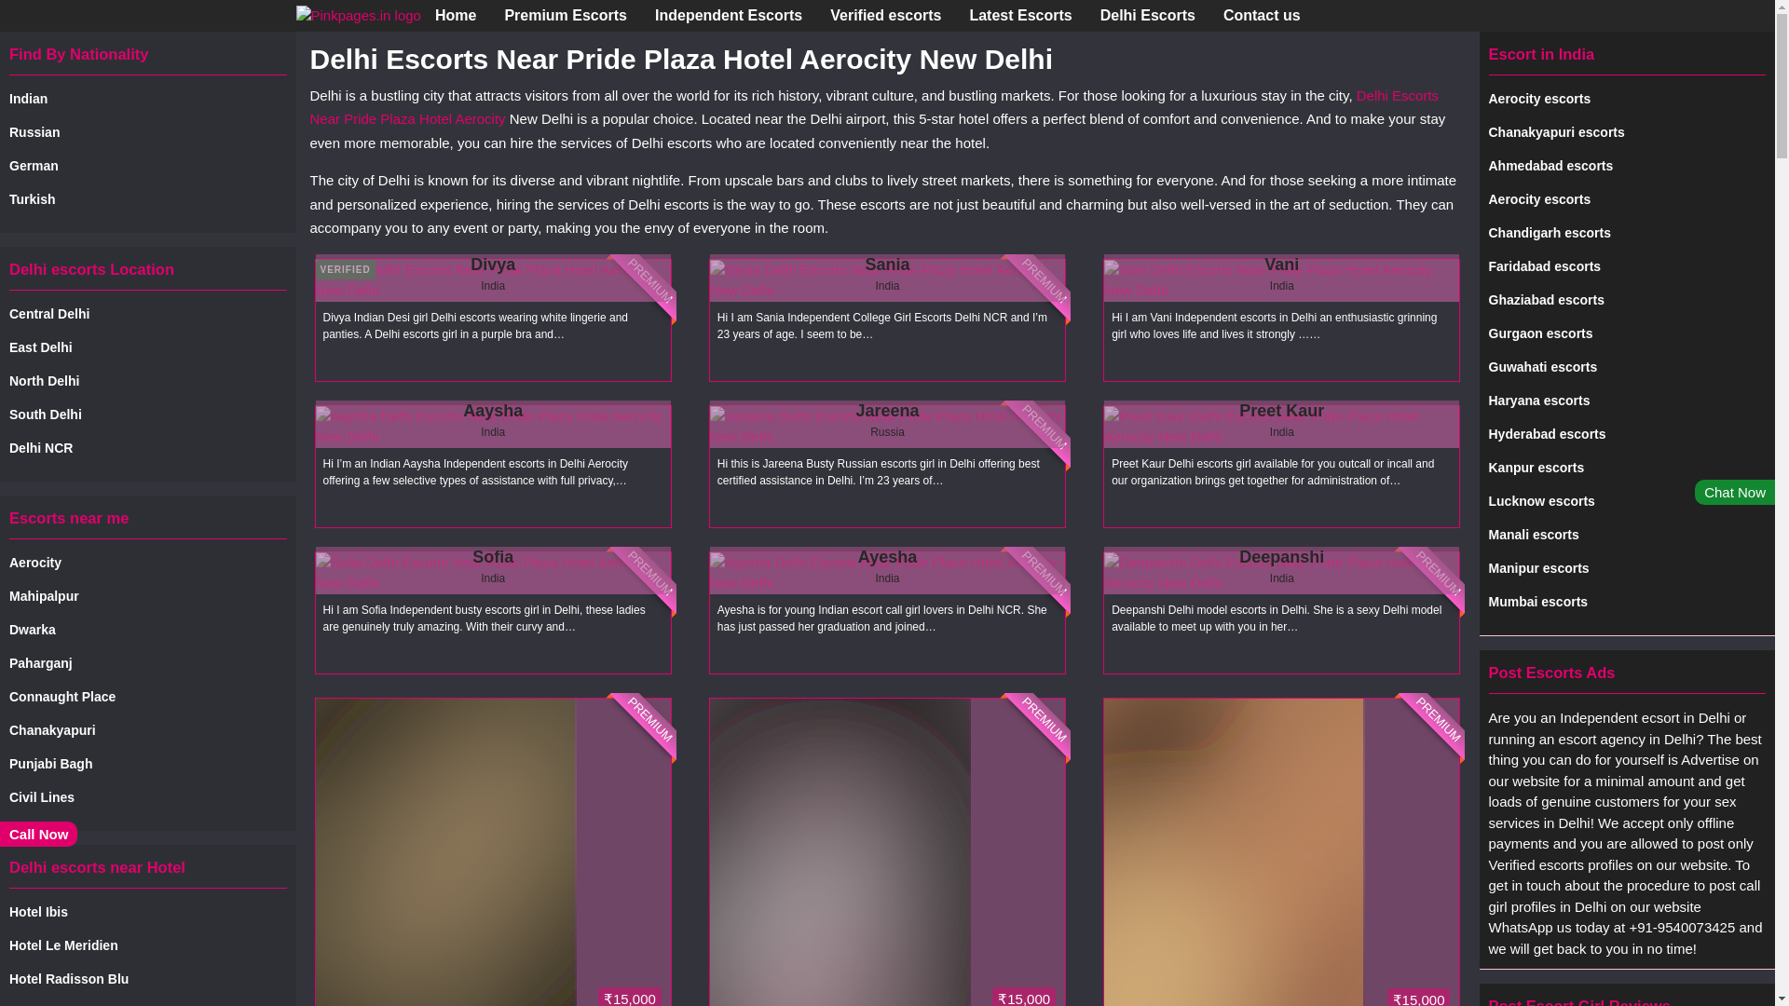 The height and width of the screenshot is (1006, 1789). I want to click on Hotel Le Meridien, so click(147, 946).